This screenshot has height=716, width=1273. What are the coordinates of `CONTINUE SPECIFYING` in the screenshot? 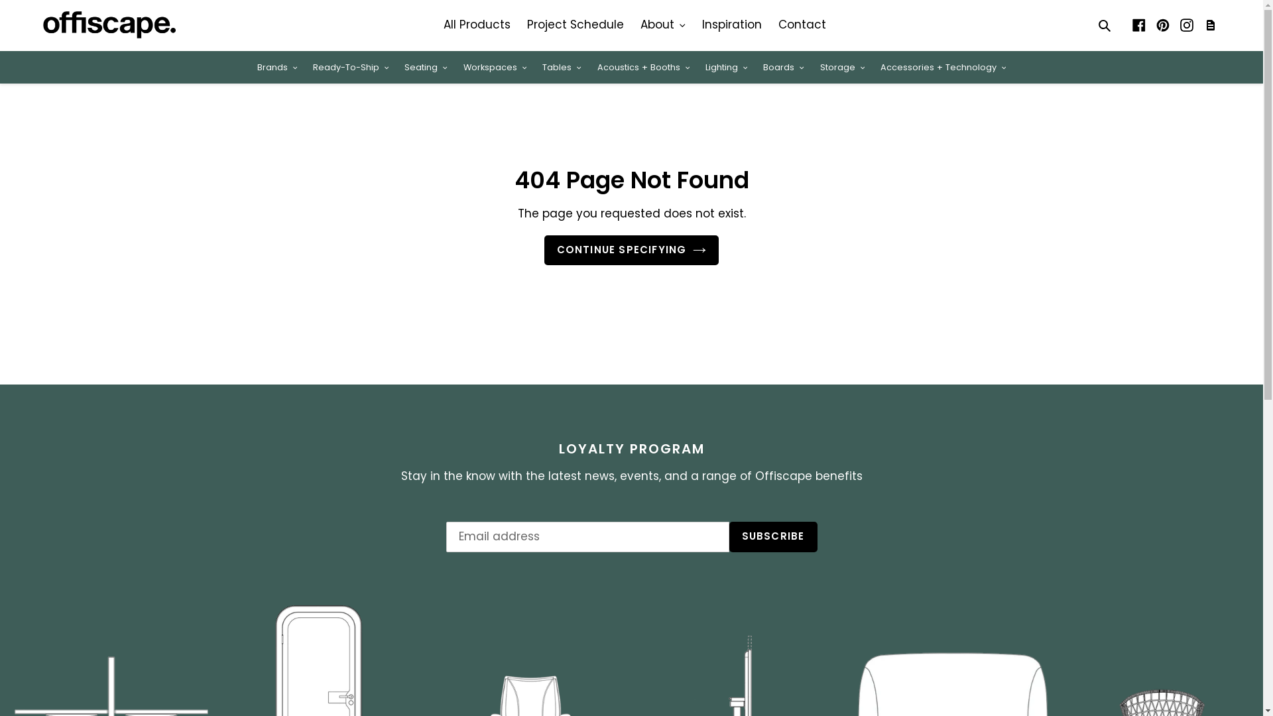 It's located at (632, 251).